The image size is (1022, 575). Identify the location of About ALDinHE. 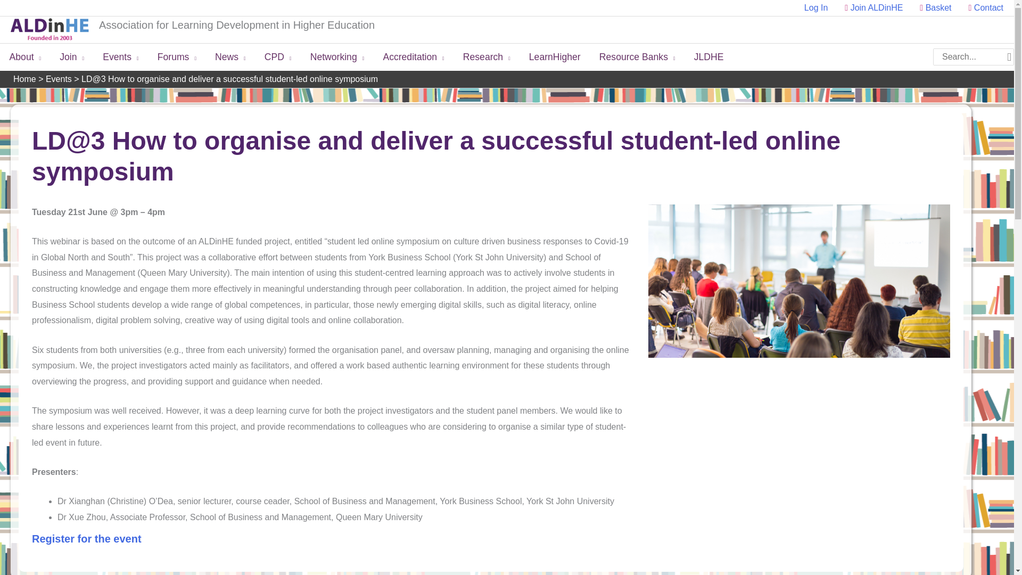
(25, 56).